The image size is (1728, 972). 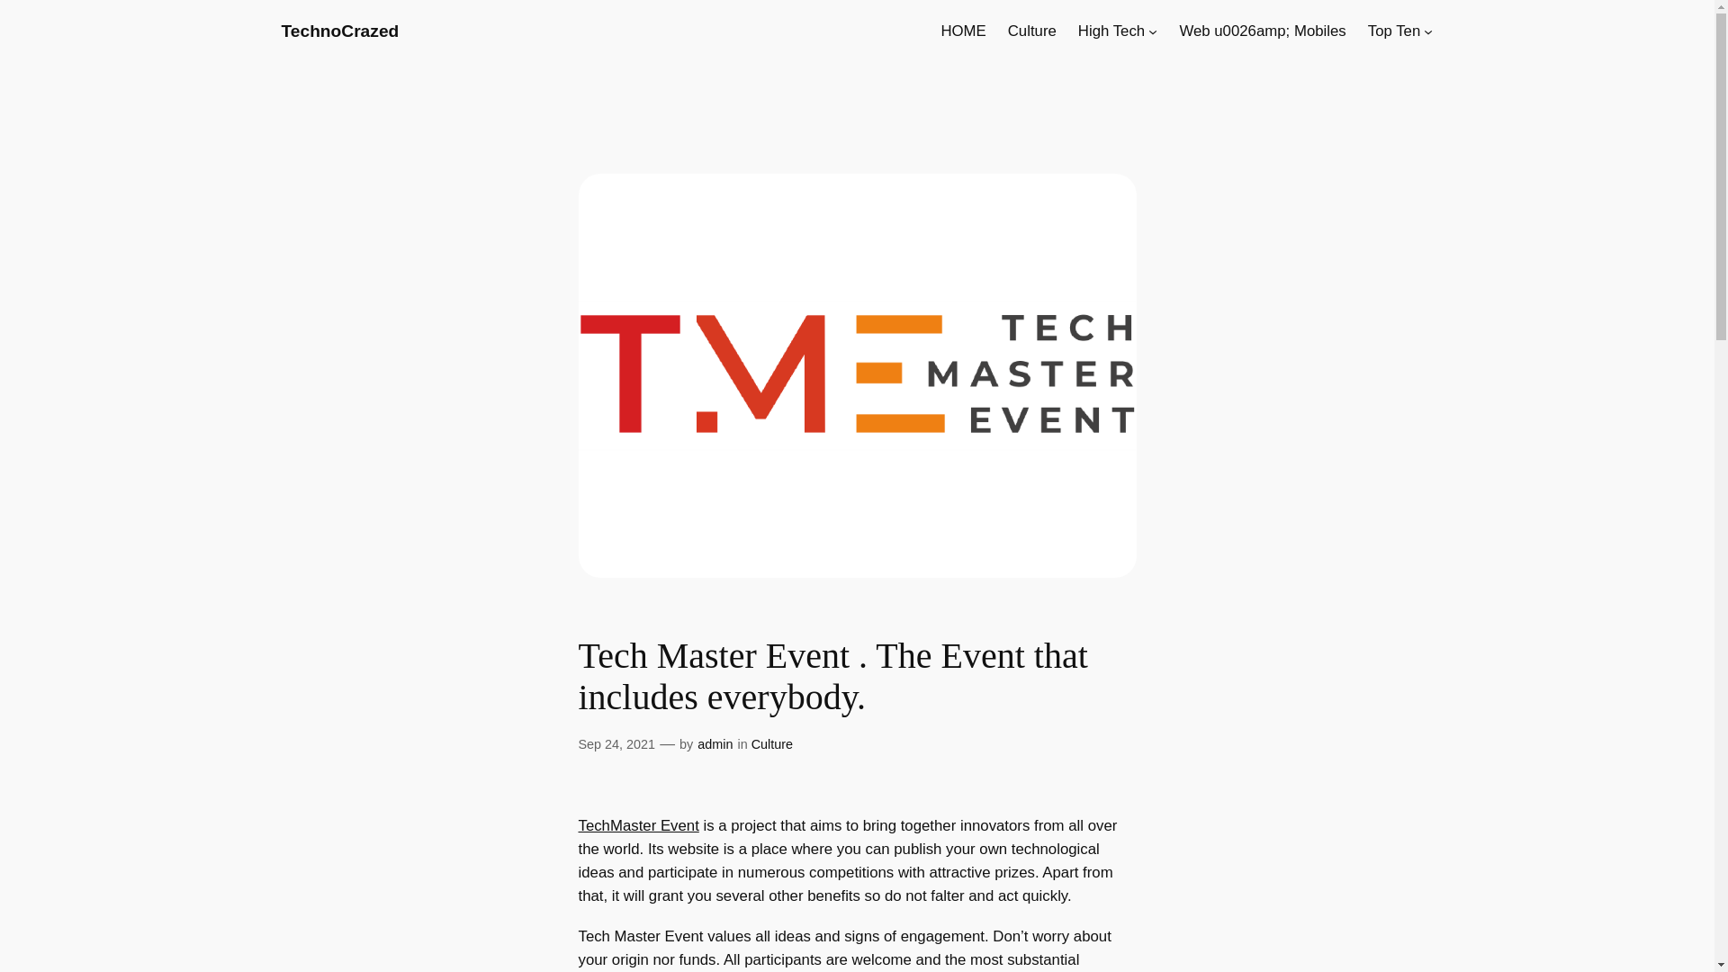 What do you see at coordinates (1031, 31) in the screenshot?
I see `Culture` at bounding box center [1031, 31].